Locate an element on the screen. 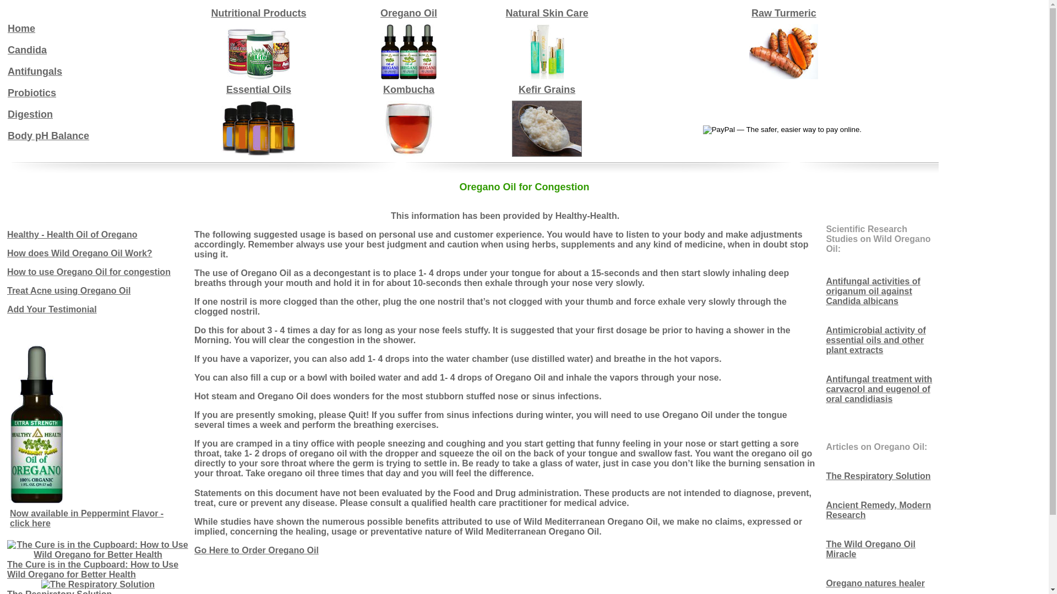 The image size is (1057, 594). Go Here to Order Oregano Oil is located at coordinates (257, 550).